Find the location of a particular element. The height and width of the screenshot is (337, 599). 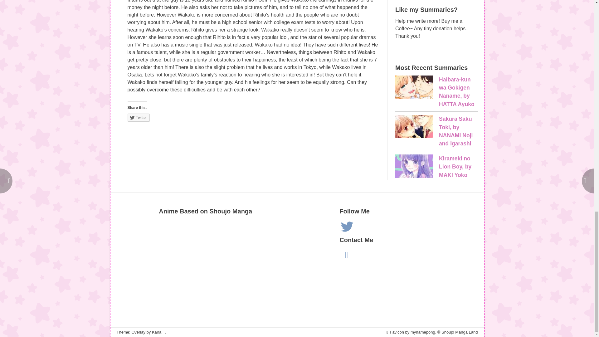

mynamepong is located at coordinates (423, 332).